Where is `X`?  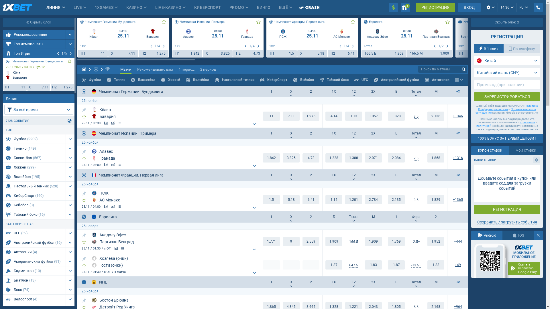 X is located at coordinates (291, 217).